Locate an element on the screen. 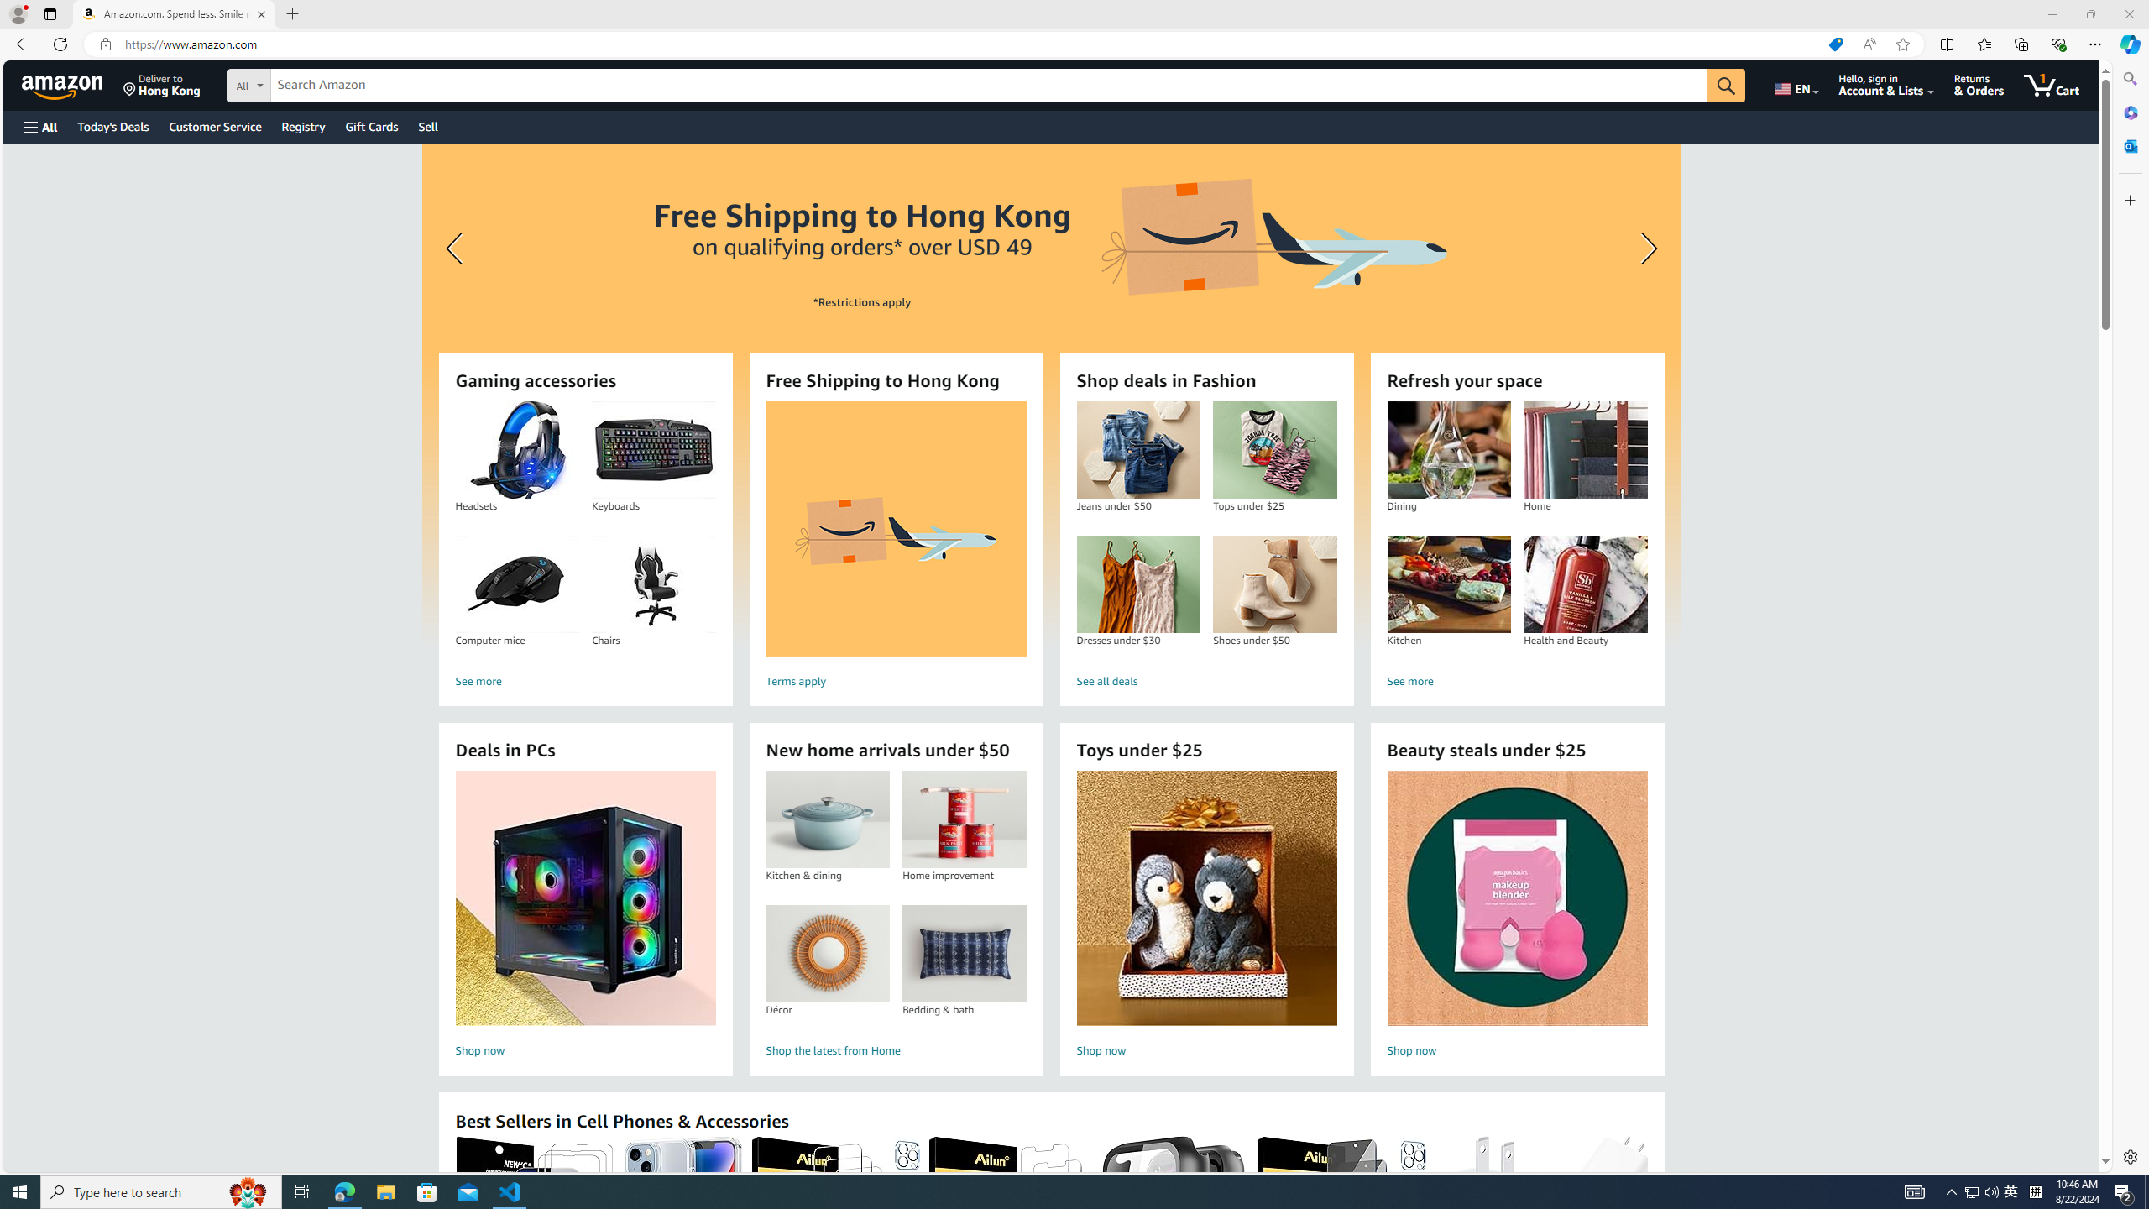 This screenshot has width=2149, height=1209. Customer Service is located at coordinates (216, 126).